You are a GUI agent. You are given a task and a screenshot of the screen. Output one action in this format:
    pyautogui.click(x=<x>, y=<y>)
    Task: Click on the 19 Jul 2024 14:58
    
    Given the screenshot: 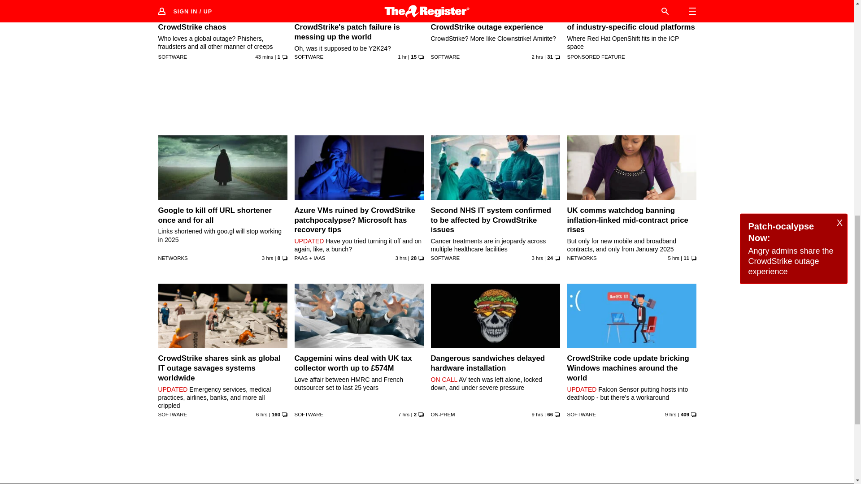 What is the action you would take?
    pyautogui.click(x=402, y=56)
    